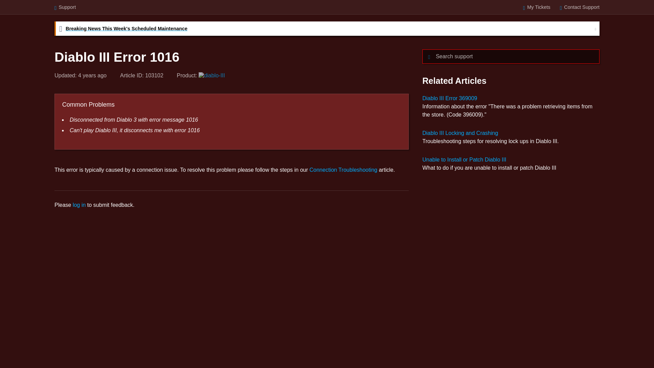 This screenshot has height=368, width=654. I want to click on Diablo III Locking and Crashing, so click(460, 133).